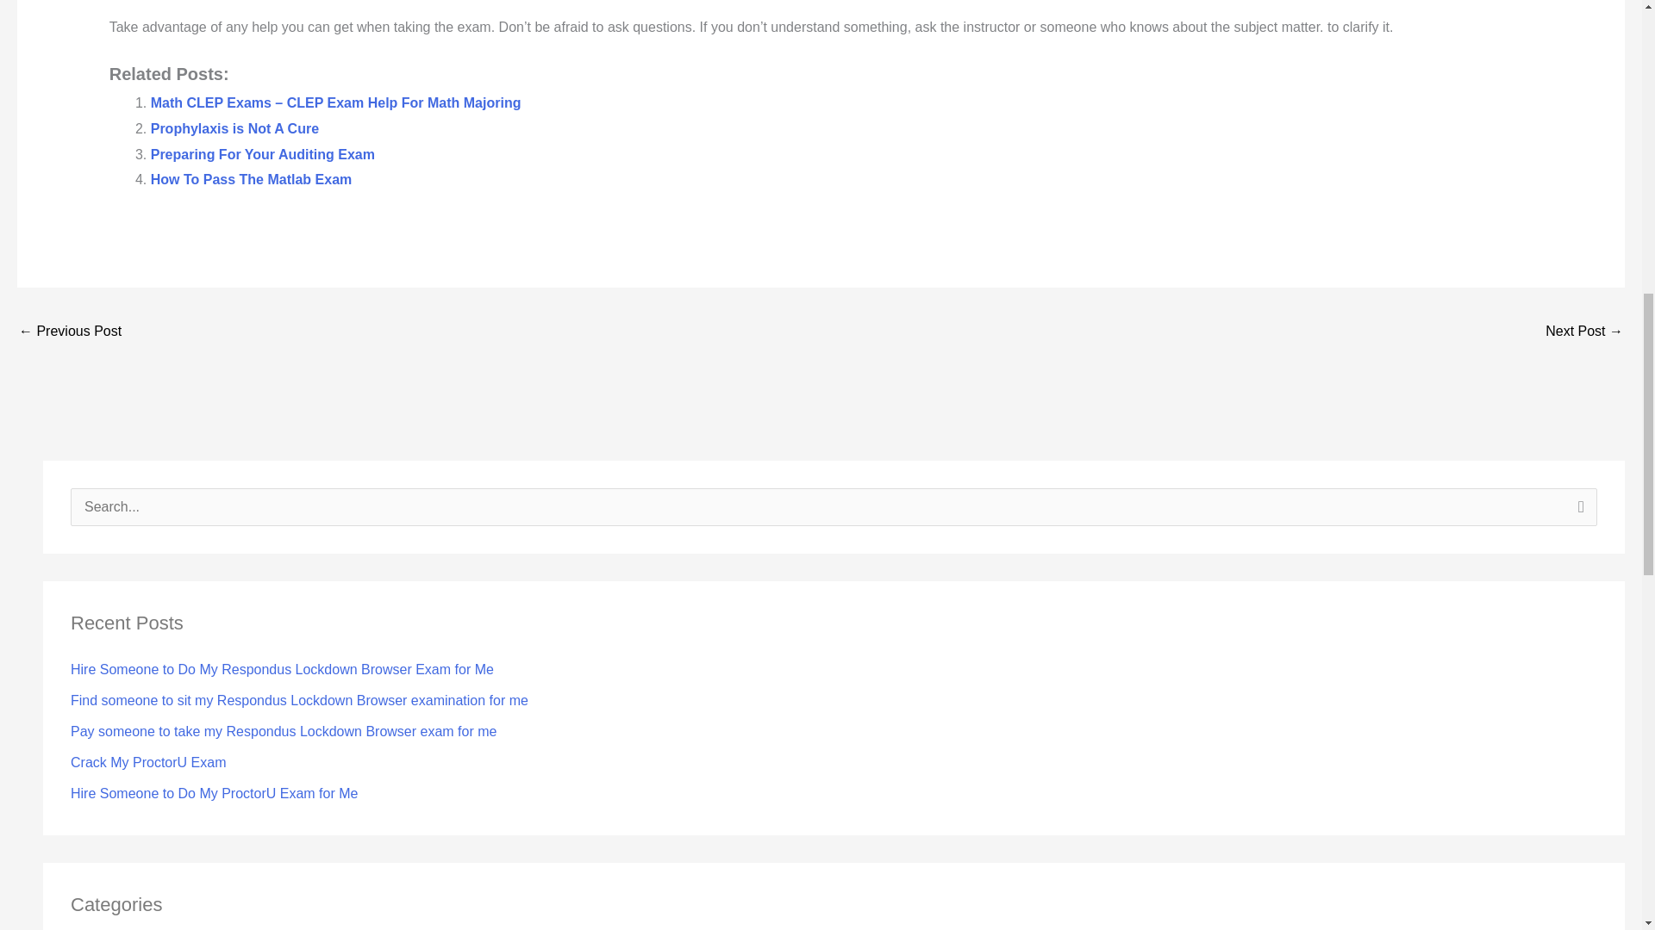  I want to click on Hire Someone to Do My Respondus Lockdown Browser Exam for Me, so click(282, 669).